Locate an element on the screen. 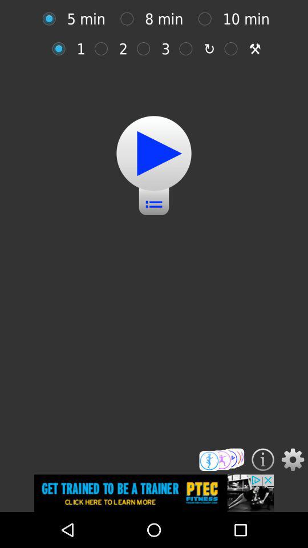 Image resolution: width=308 pixels, height=548 pixels. go to advertised company is located at coordinates (154, 493).